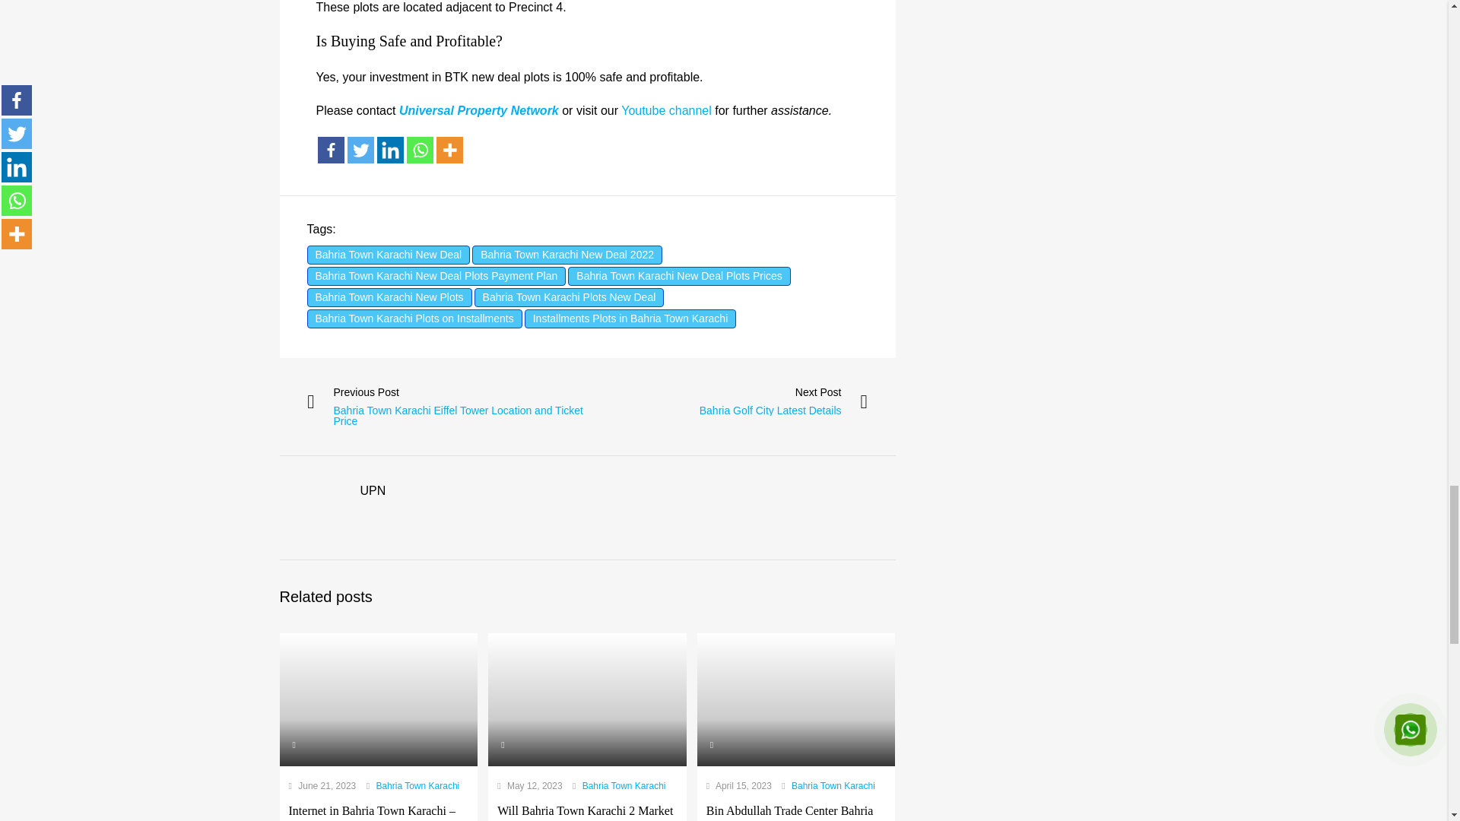 This screenshot has width=1460, height=821. I want to click on More, so click(449, 150).